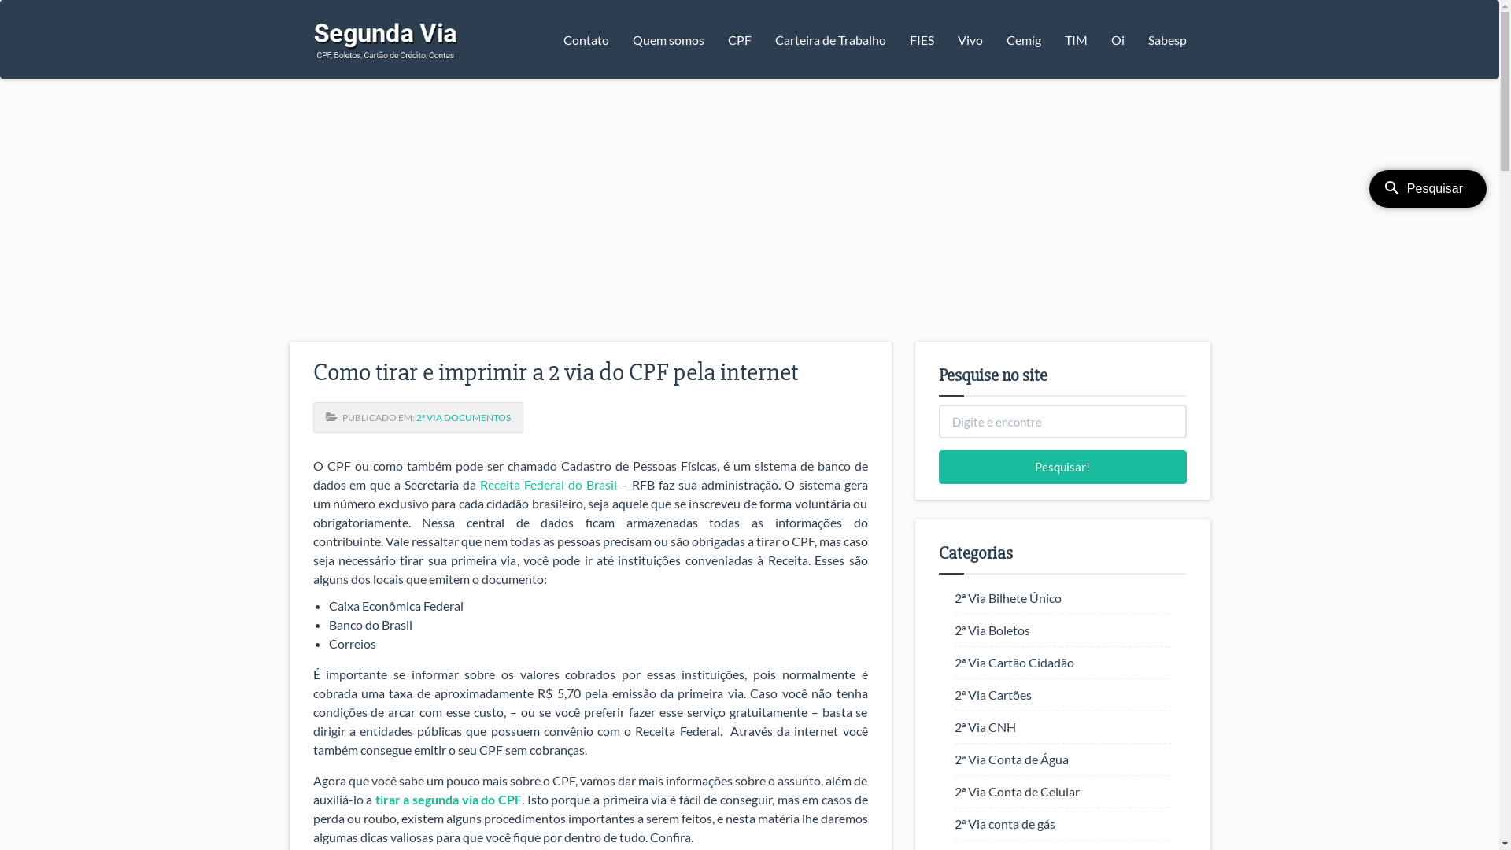 This screenshot has height=850, width=1511. What do you see at coordinates (921, 39) in the screenshot?
I see `FIES` at bounding box center [921, 39].